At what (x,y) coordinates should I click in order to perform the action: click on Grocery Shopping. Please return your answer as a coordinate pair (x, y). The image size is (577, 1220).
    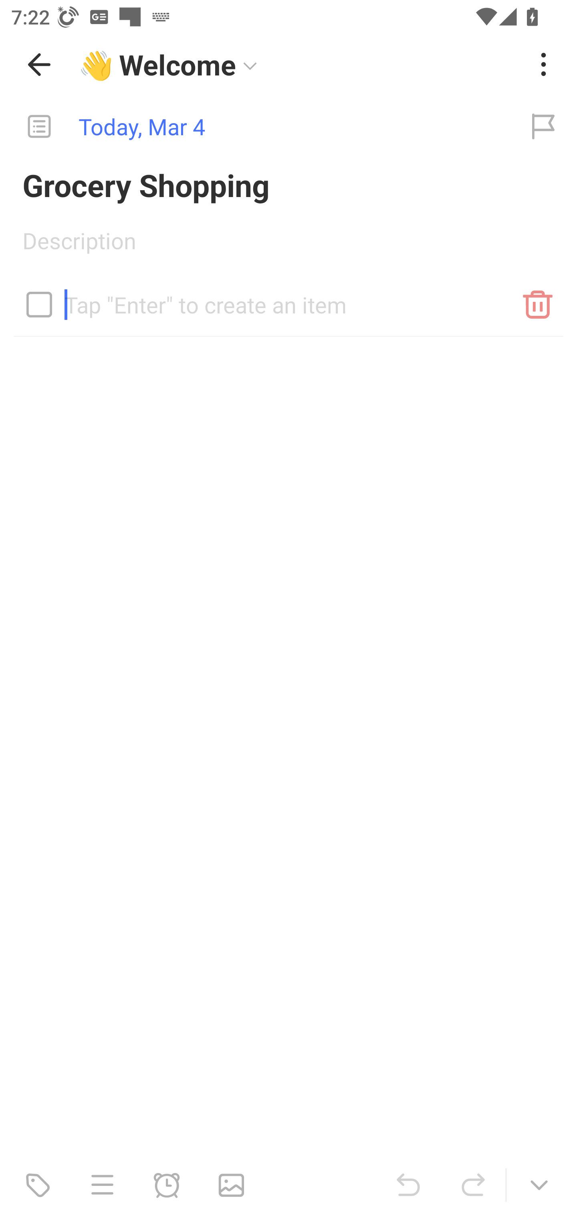
    Looking at the image, I should click on (288, 185).